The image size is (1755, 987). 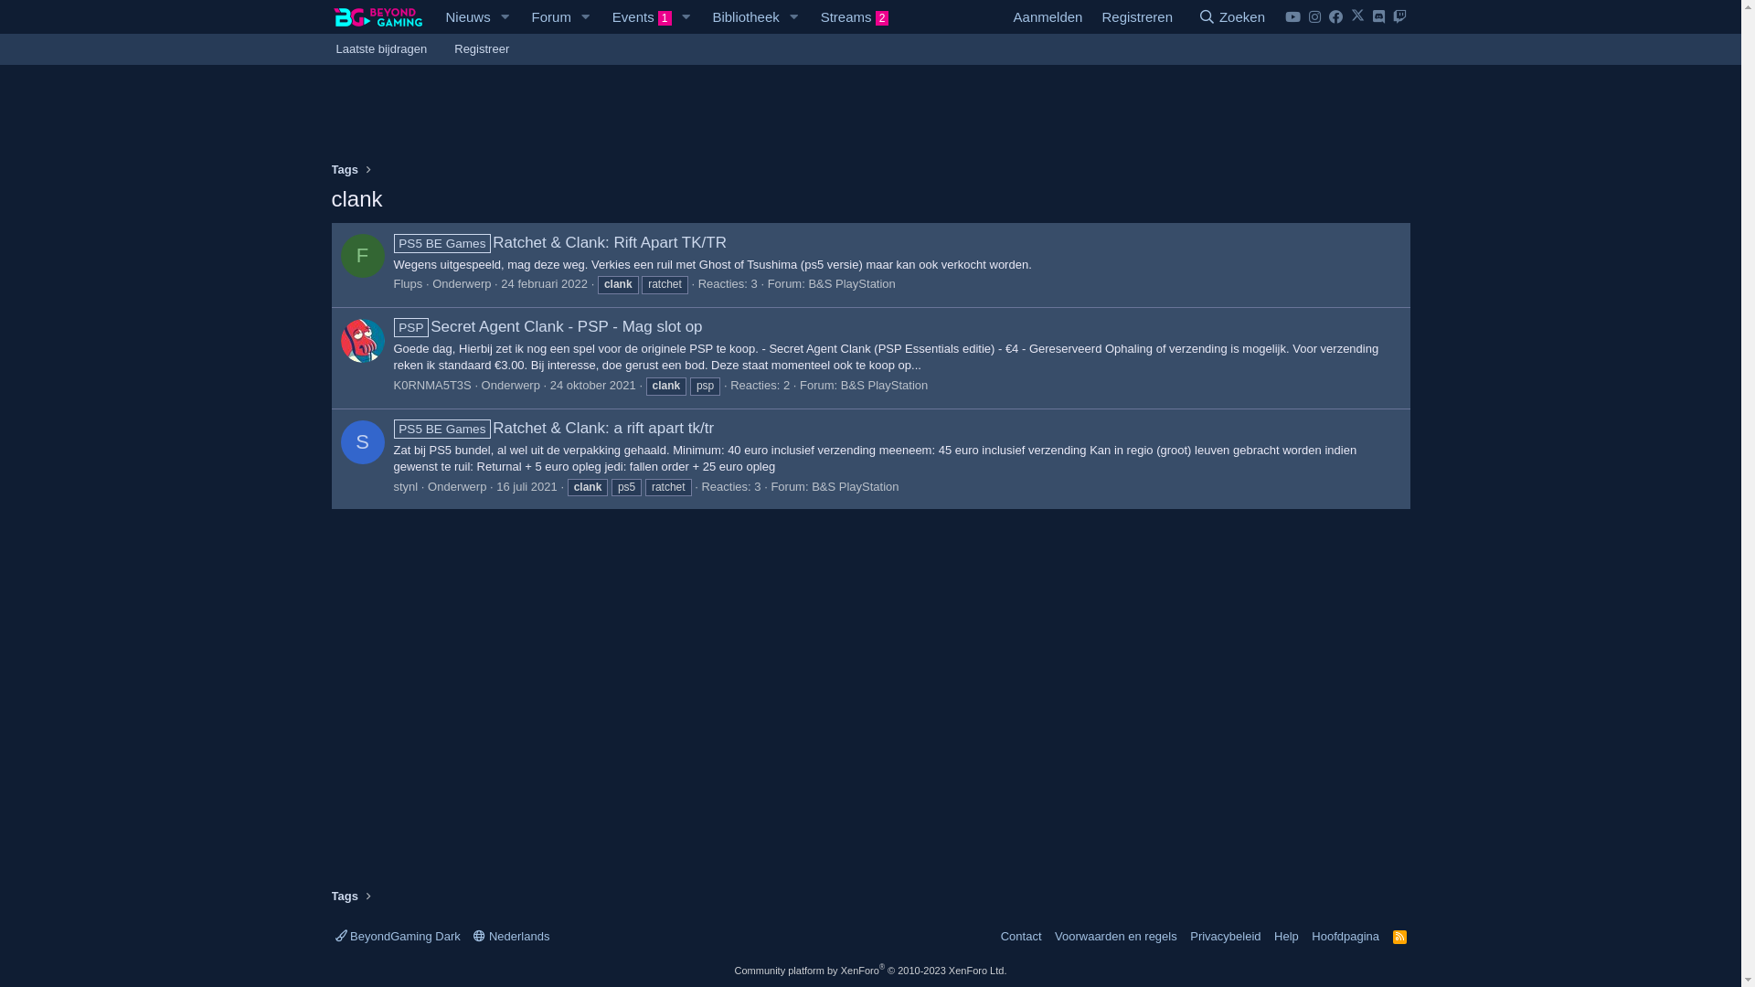 What do you see at coordinates (636, 16) in the screenshot?
I see `Events 1` at bounding box center [636, 16].